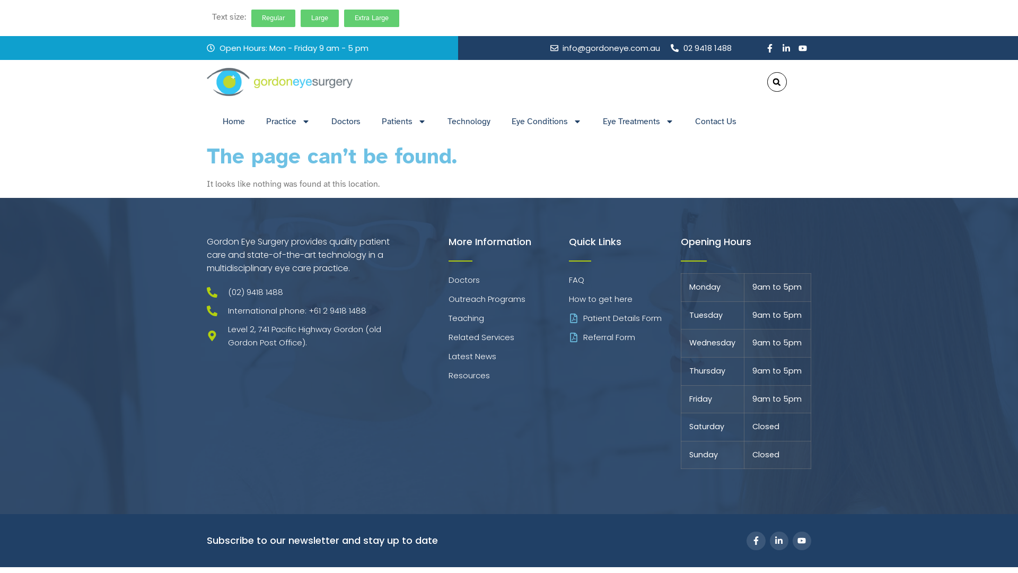 The image size is (1018, 573). Describe the element at coordinates (547, 121) in the screenshot. I see `Eye Conditions` at that location.